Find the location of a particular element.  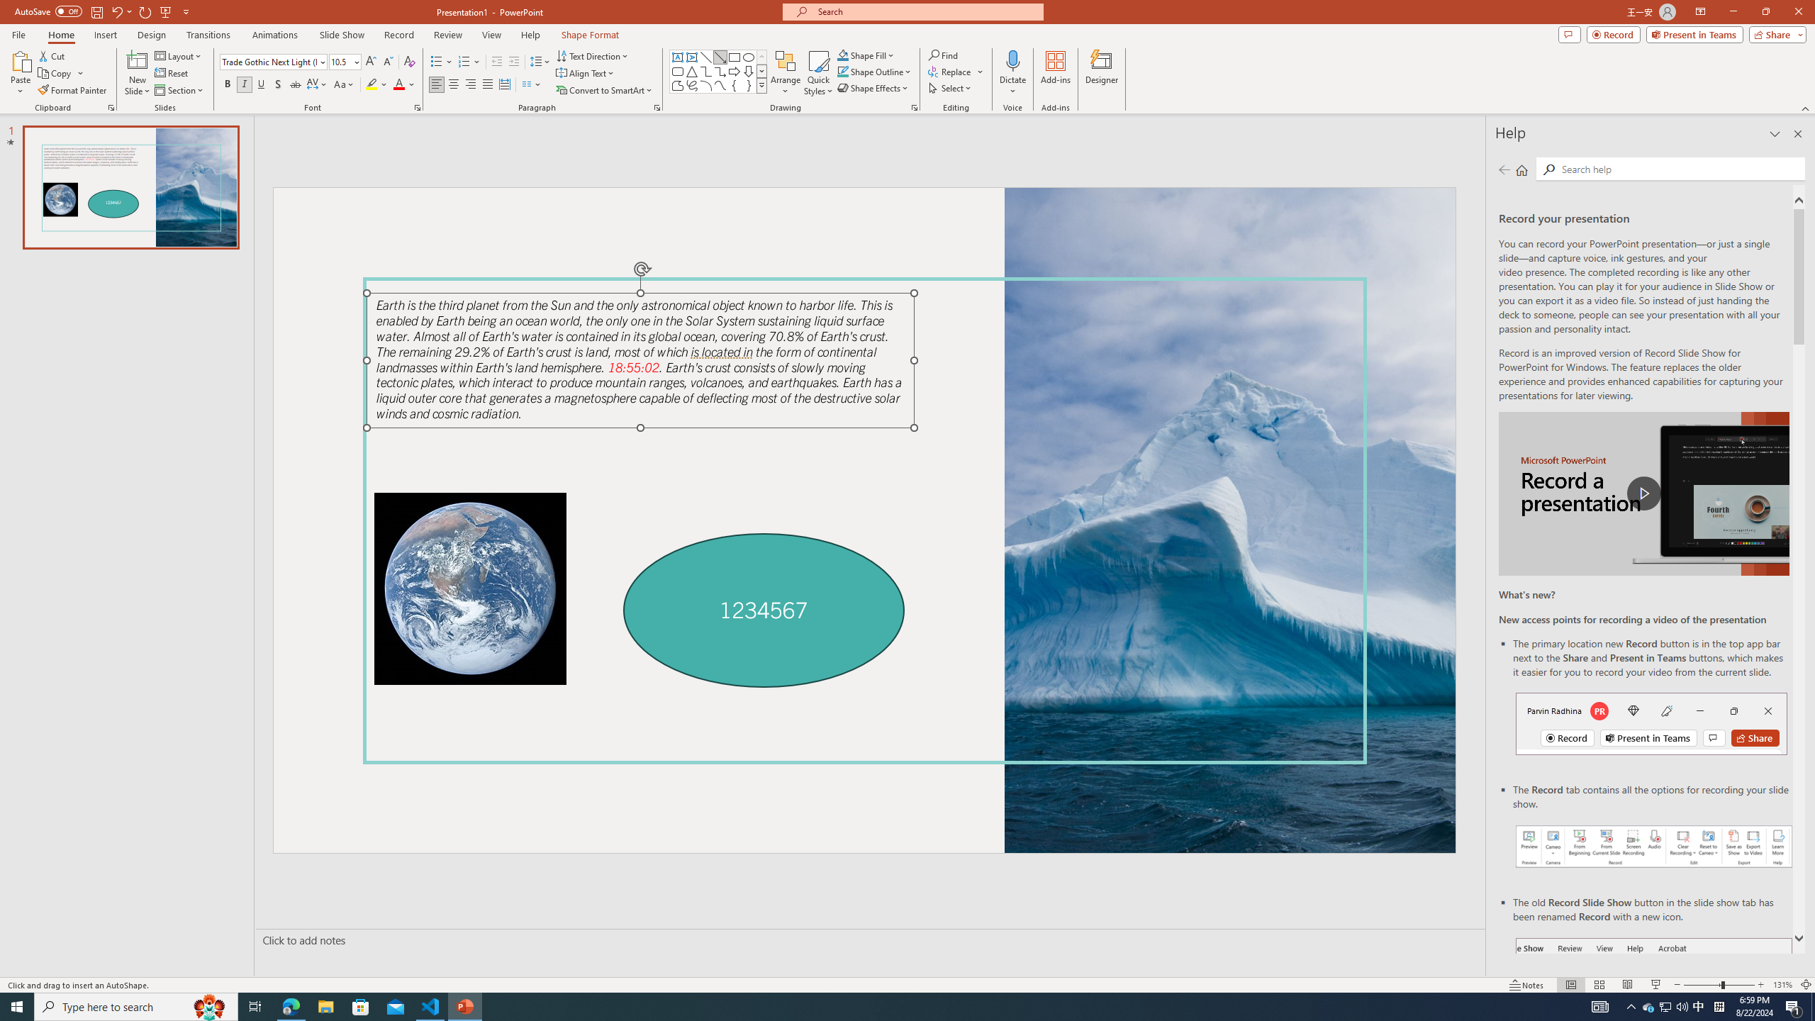

play Record a Presentation is located at coordinates (1643, 493).